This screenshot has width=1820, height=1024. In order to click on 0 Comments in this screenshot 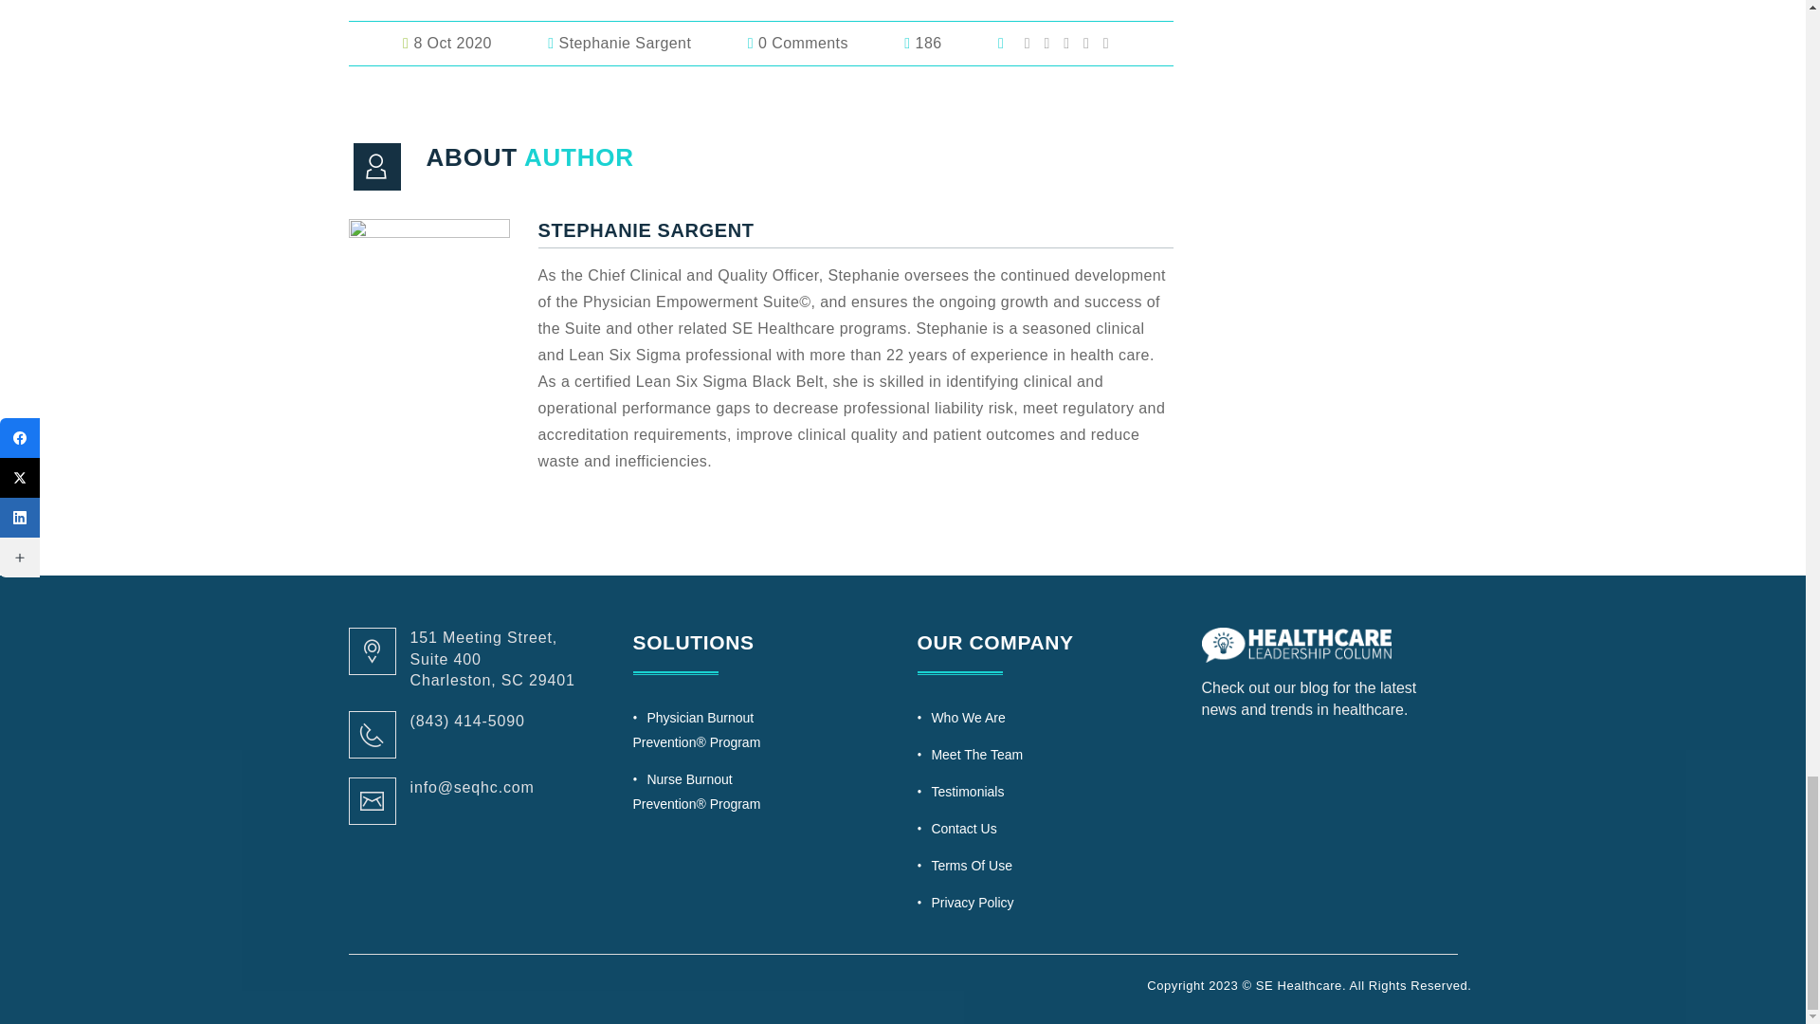, I will do `click(825, 43)`.